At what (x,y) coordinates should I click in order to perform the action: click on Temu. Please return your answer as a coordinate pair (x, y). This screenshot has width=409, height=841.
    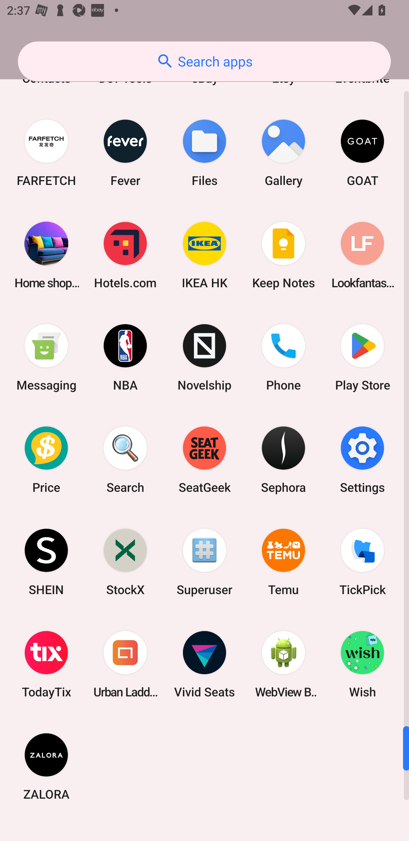
    Looking at the image, I should click on (283, 561).